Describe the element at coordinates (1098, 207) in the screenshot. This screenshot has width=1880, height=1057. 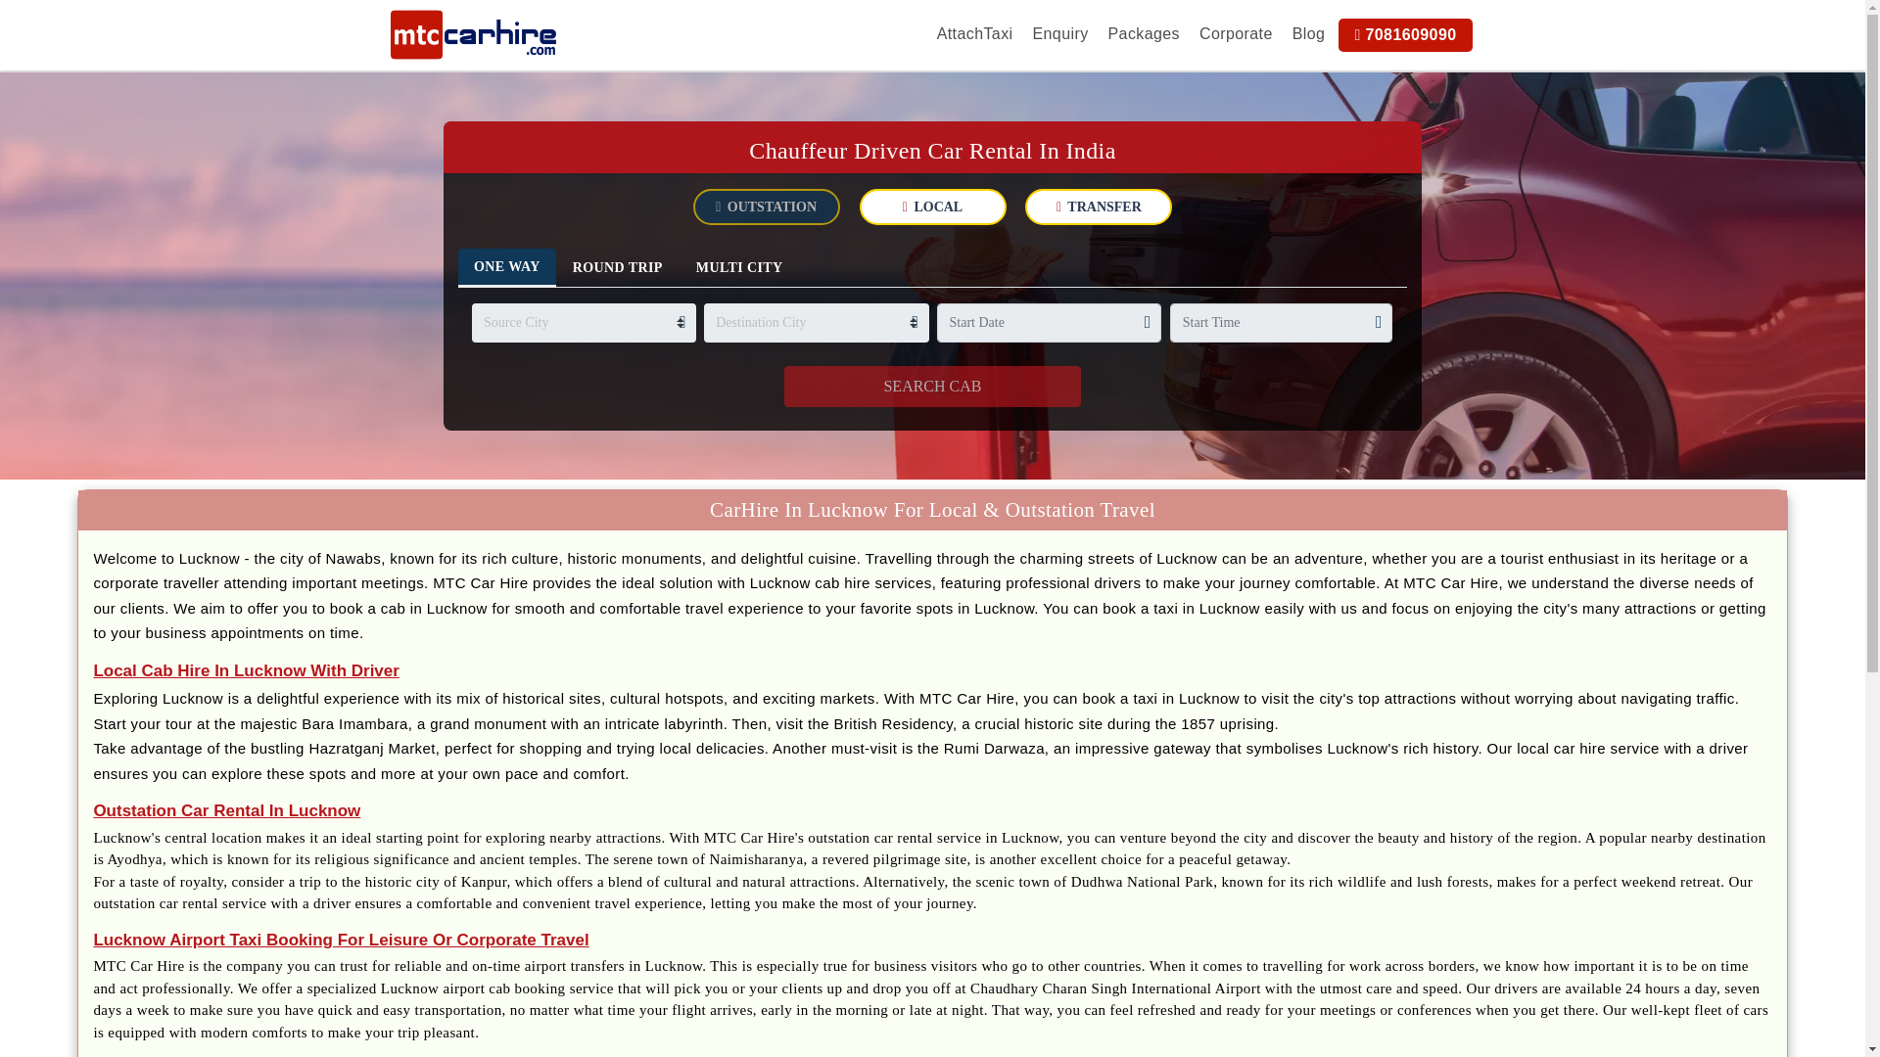
I see `TRANSFER` at that location.